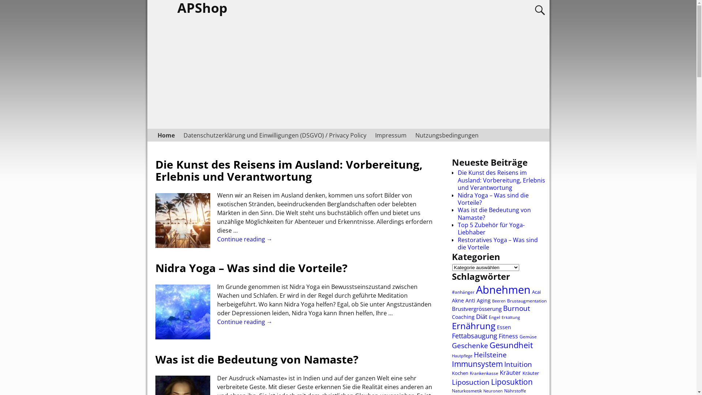 This screenshot has width=702, height=395. I want to click on Neuronen, so click(493, 391).